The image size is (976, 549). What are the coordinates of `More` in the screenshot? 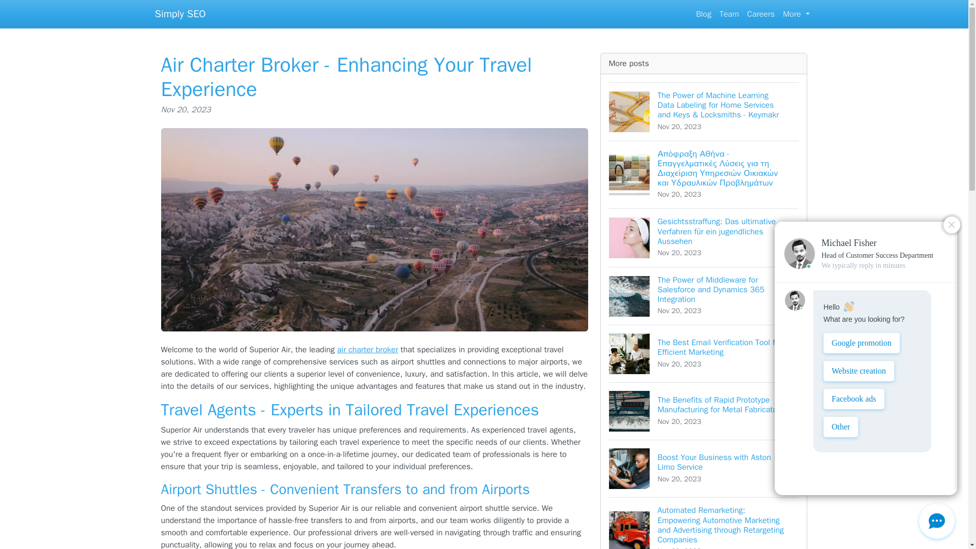 It's located at (796, 14).